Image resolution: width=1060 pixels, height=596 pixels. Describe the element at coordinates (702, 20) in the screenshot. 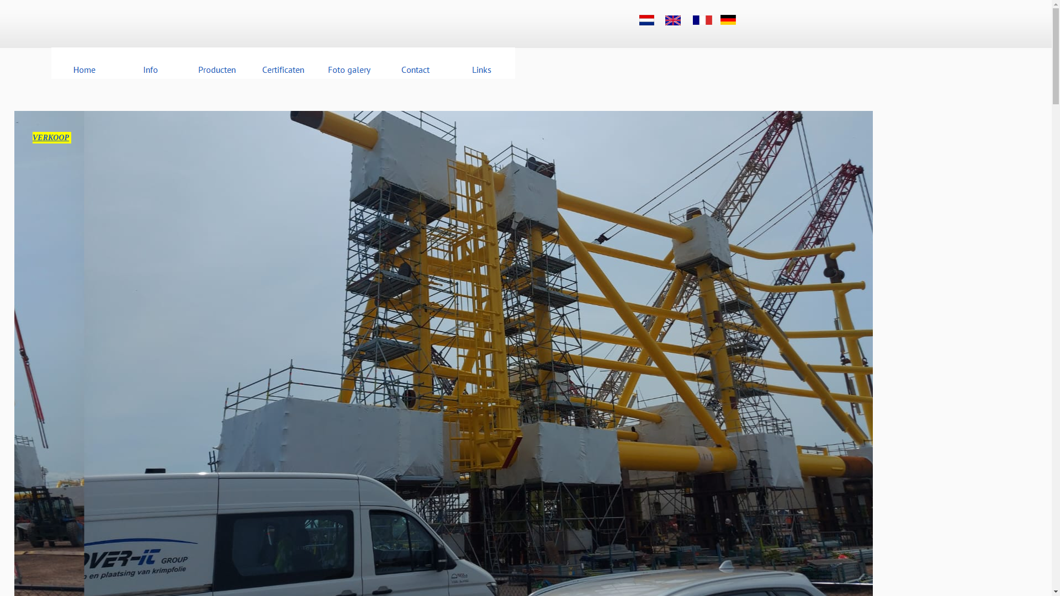

I see `images3 (2)` at that location.